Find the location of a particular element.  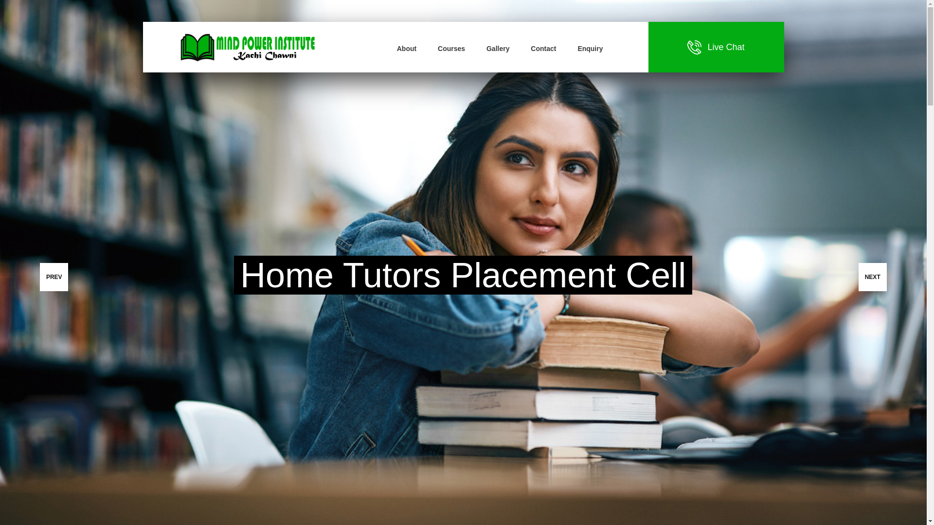

About is located at coordinates (407, 49).